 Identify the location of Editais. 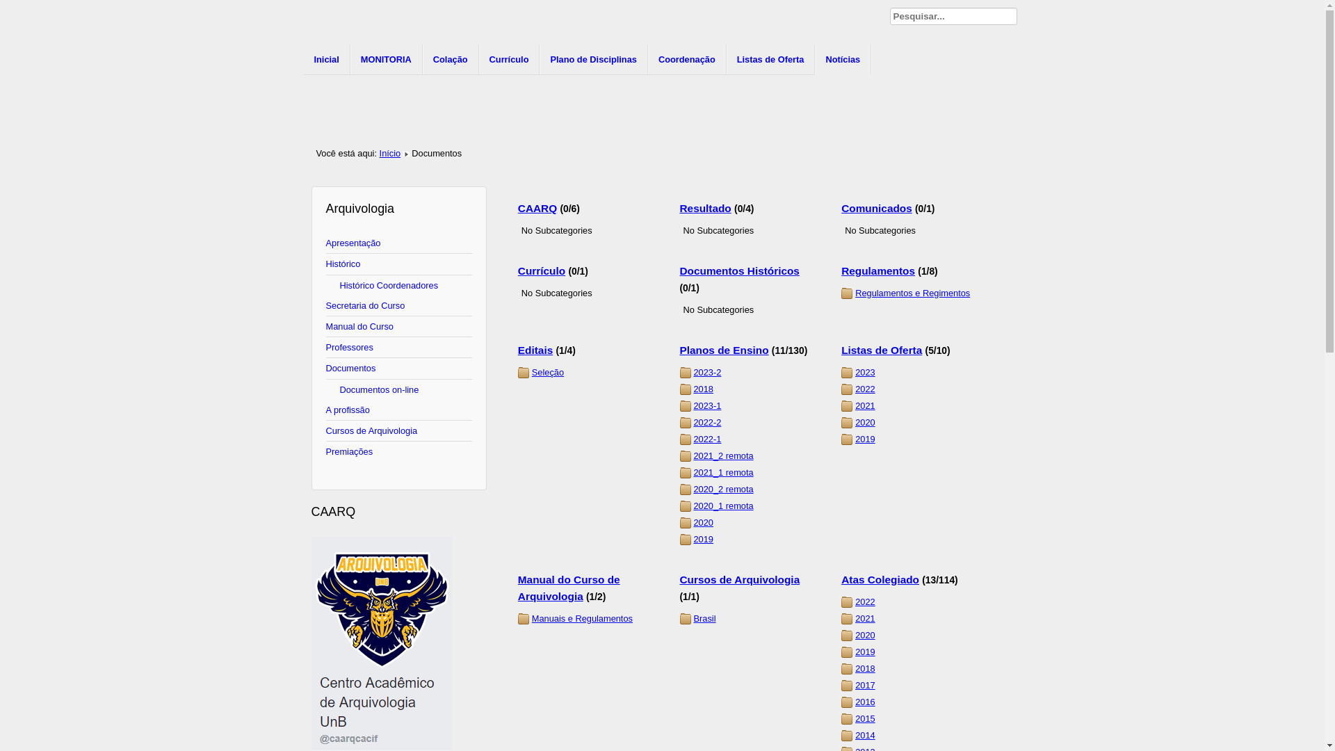
(535, 350).